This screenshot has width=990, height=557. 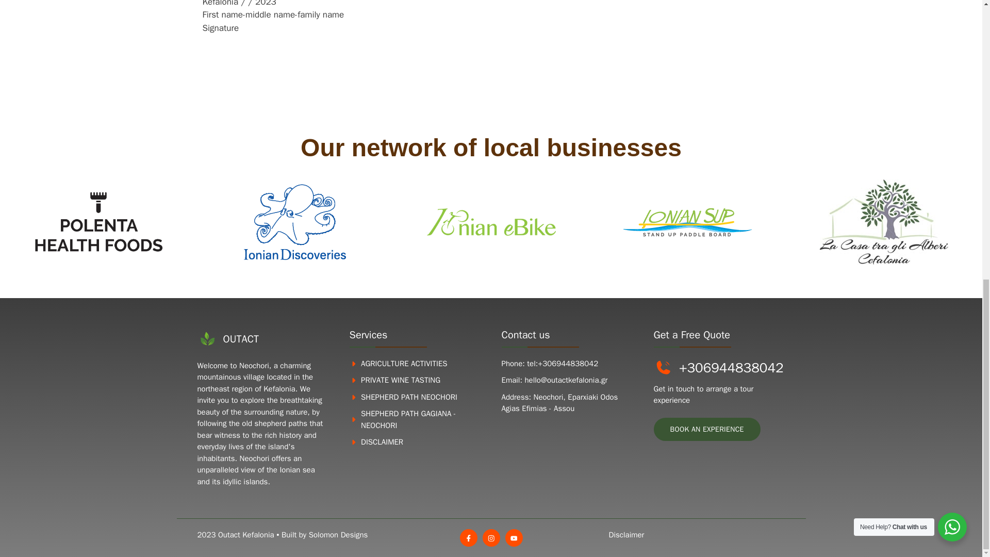 I want to click on BOOK AN EXPERIENCE, so click(x=706, y=429).